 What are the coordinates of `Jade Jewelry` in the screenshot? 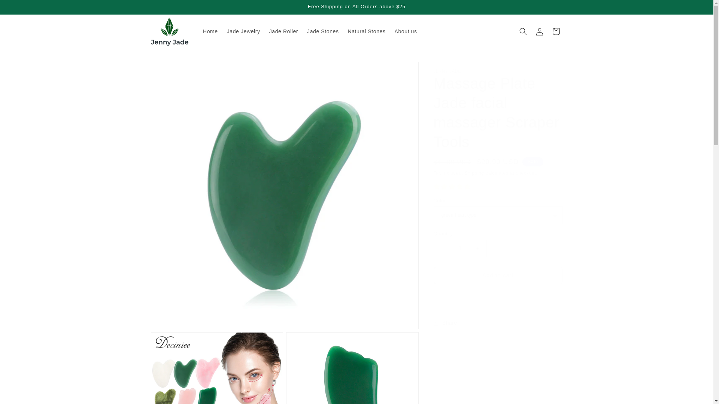 It's located at (243, 31).